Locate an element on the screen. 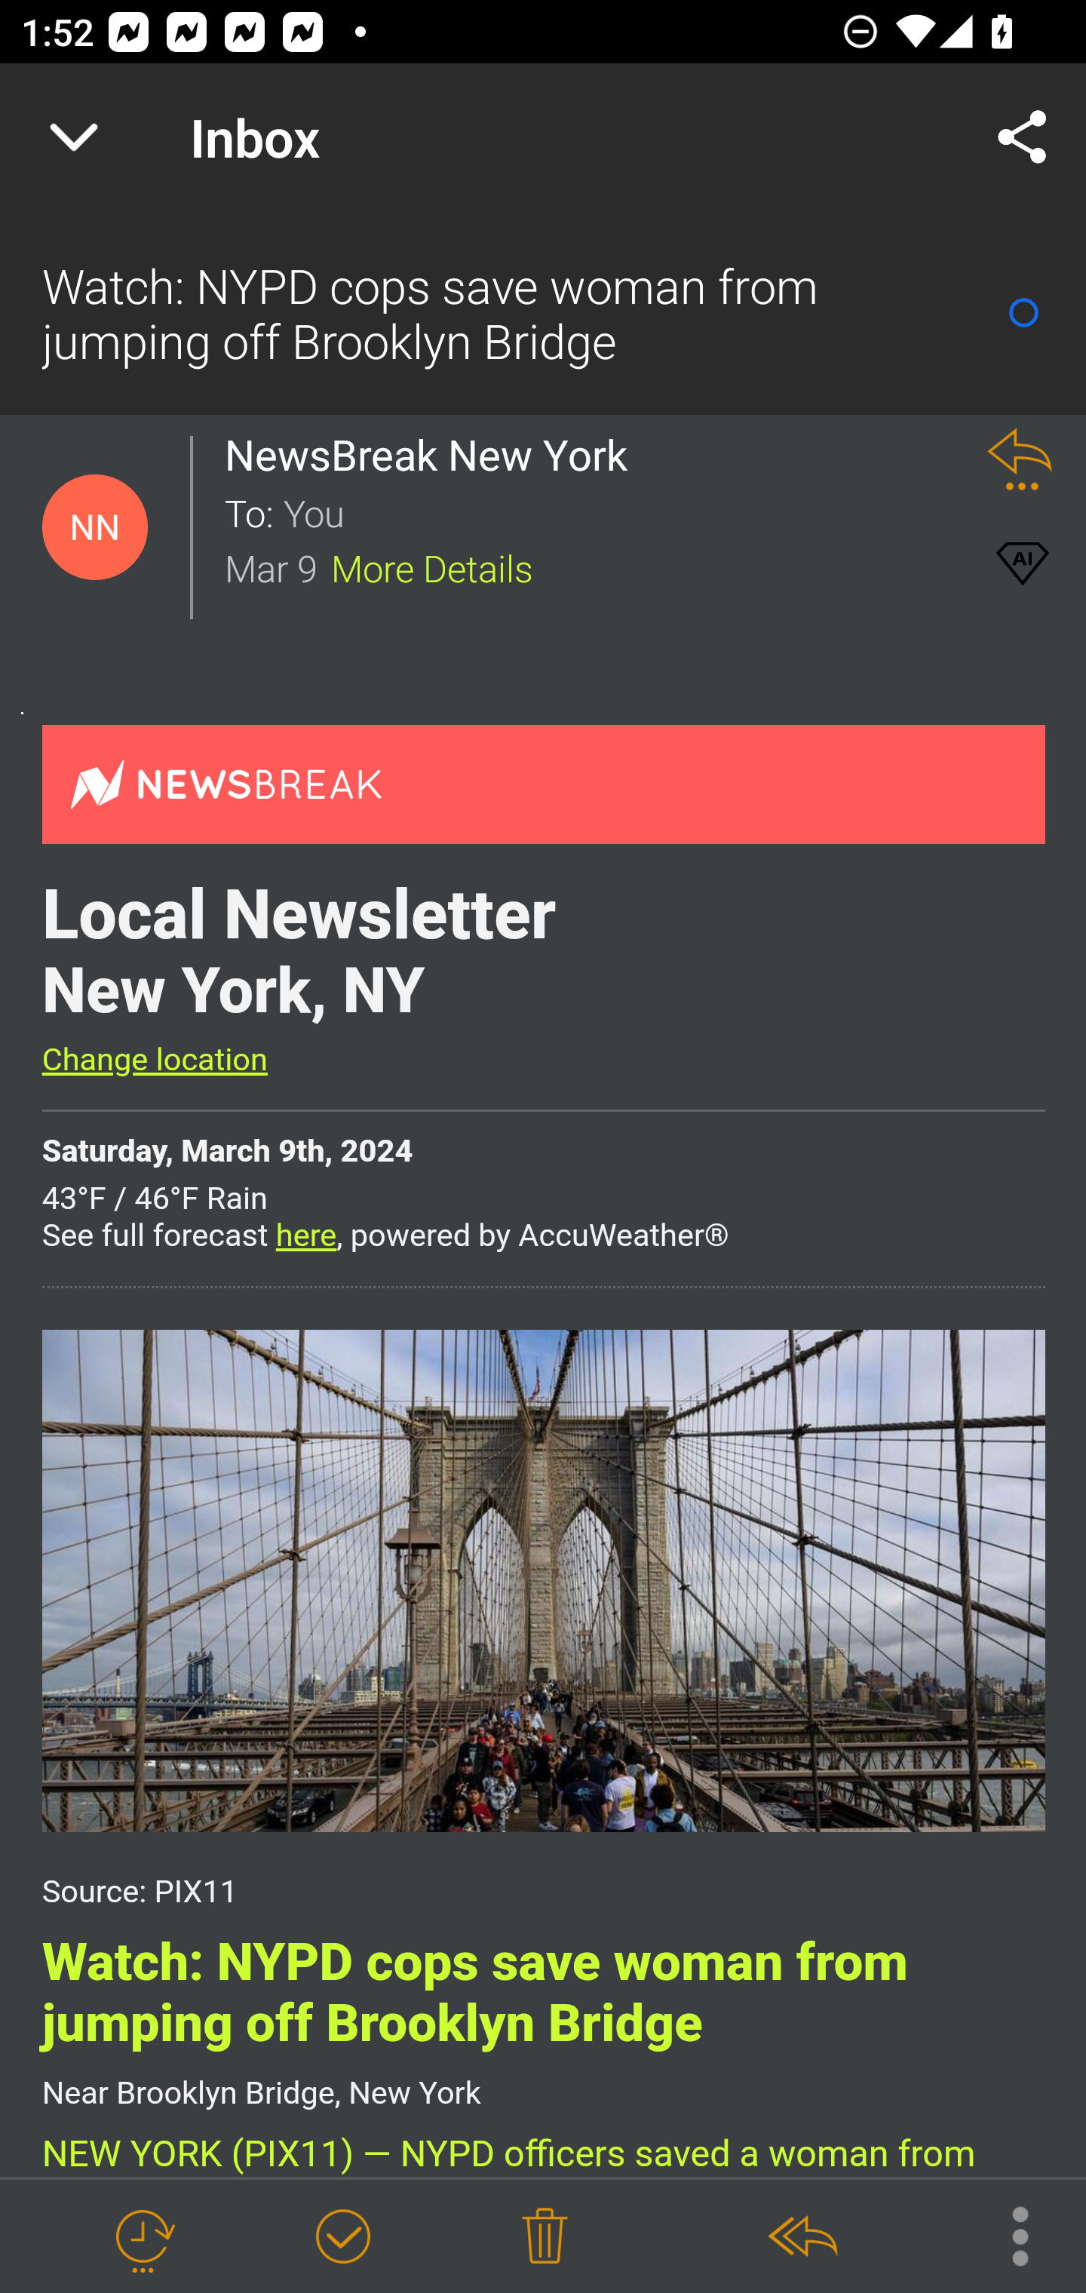 This screenshot has height=2293, width=1086. Change location is located at coordinates (154, 1061).